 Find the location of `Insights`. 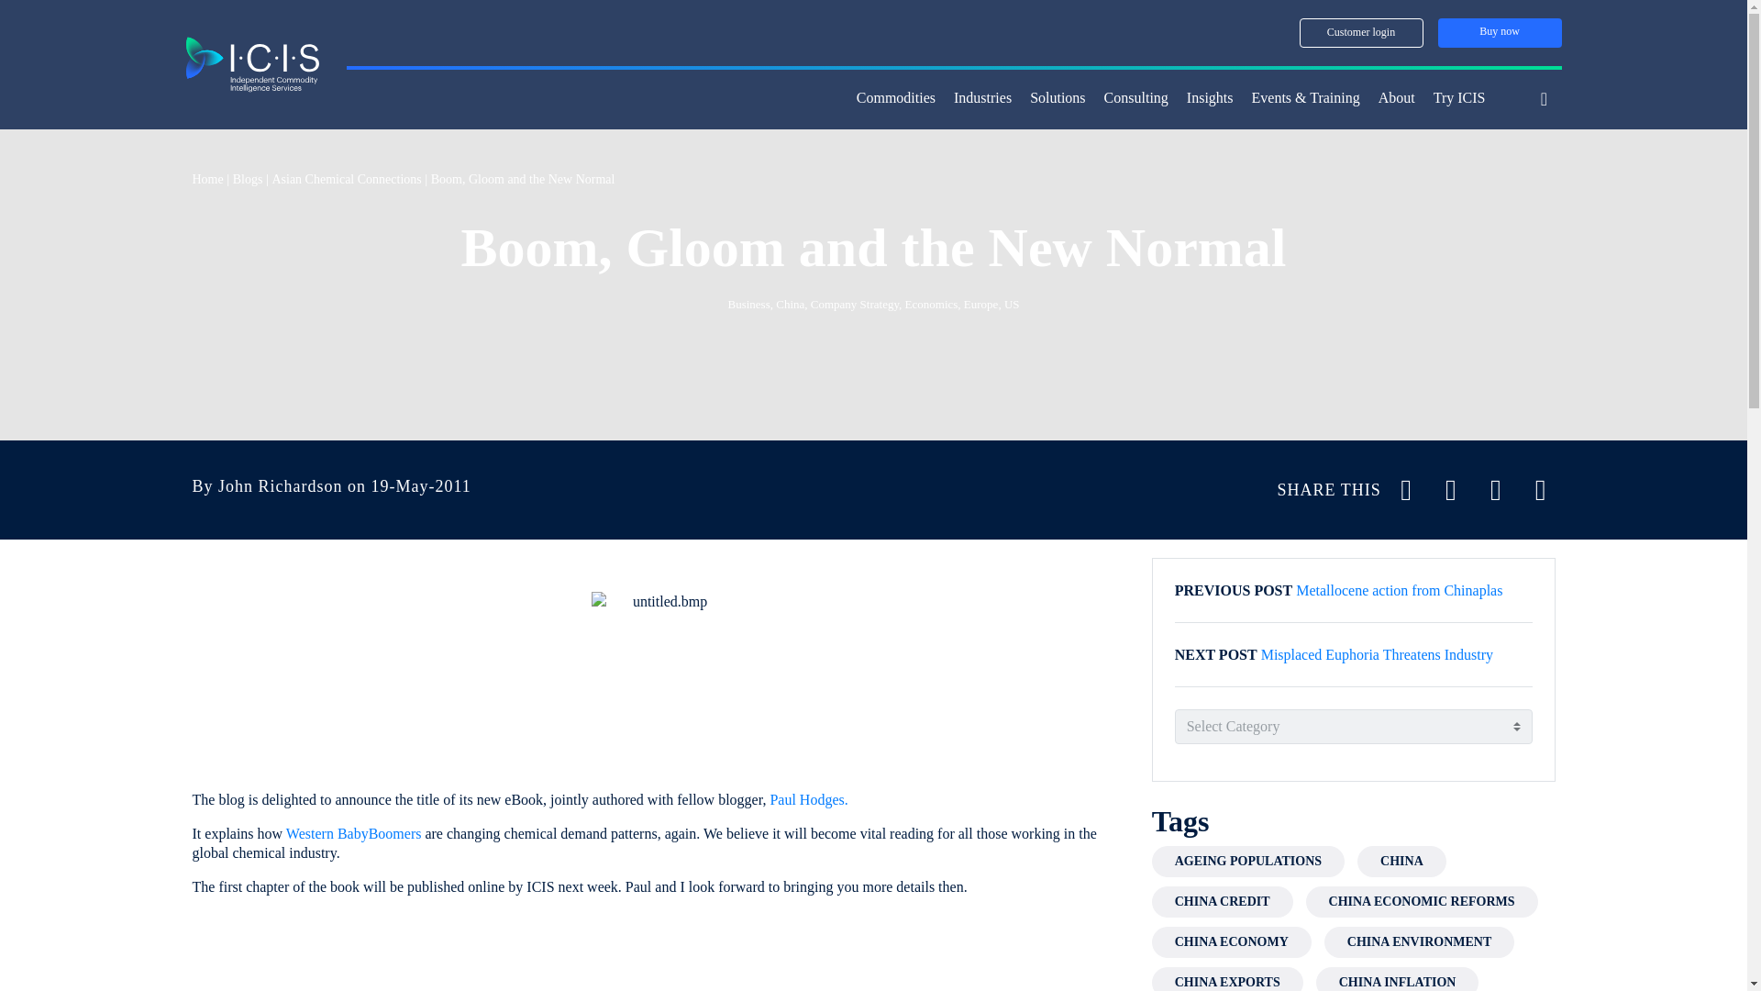

Insights is located at coordinates (1211, 99).